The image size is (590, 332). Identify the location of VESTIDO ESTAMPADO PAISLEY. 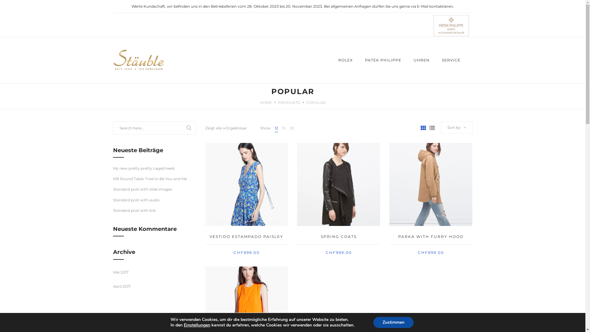
(246, 237).